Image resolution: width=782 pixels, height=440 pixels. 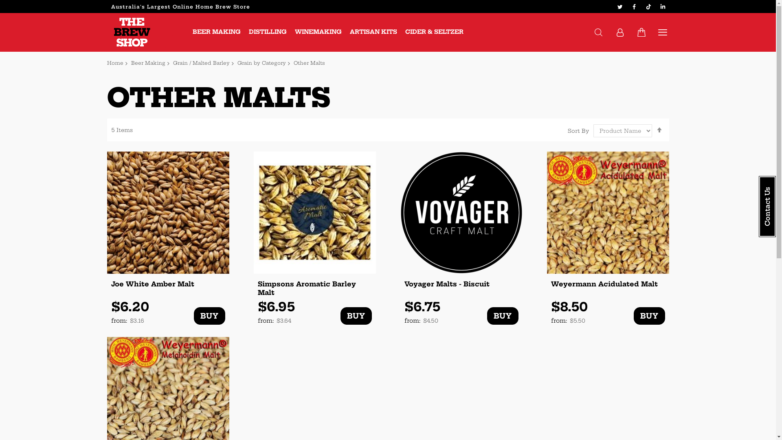 What do you see at coordinates (319, 32) in the screenshot?
I see `WINEMAKING` at bounding box center [319, 32].